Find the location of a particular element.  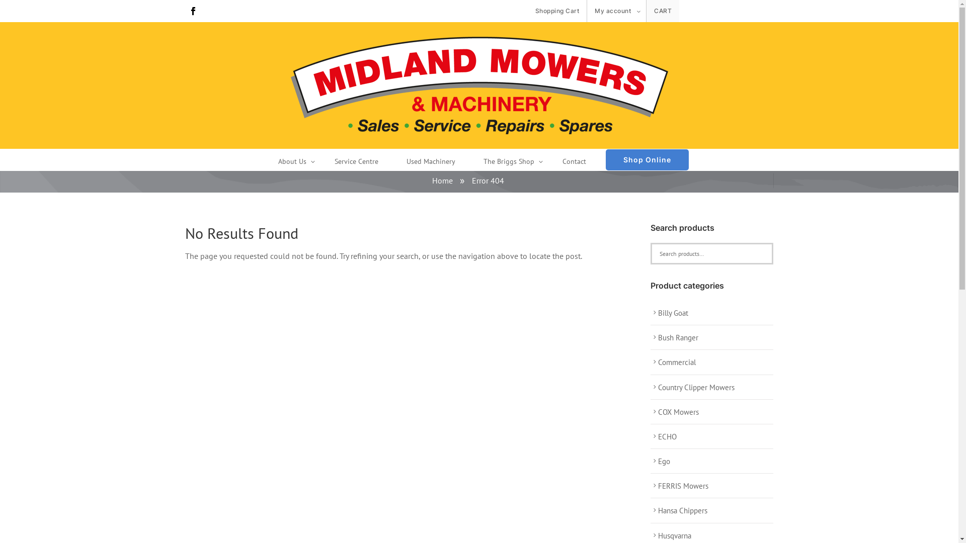

Husqvarna is located at coordinates (671, 536).